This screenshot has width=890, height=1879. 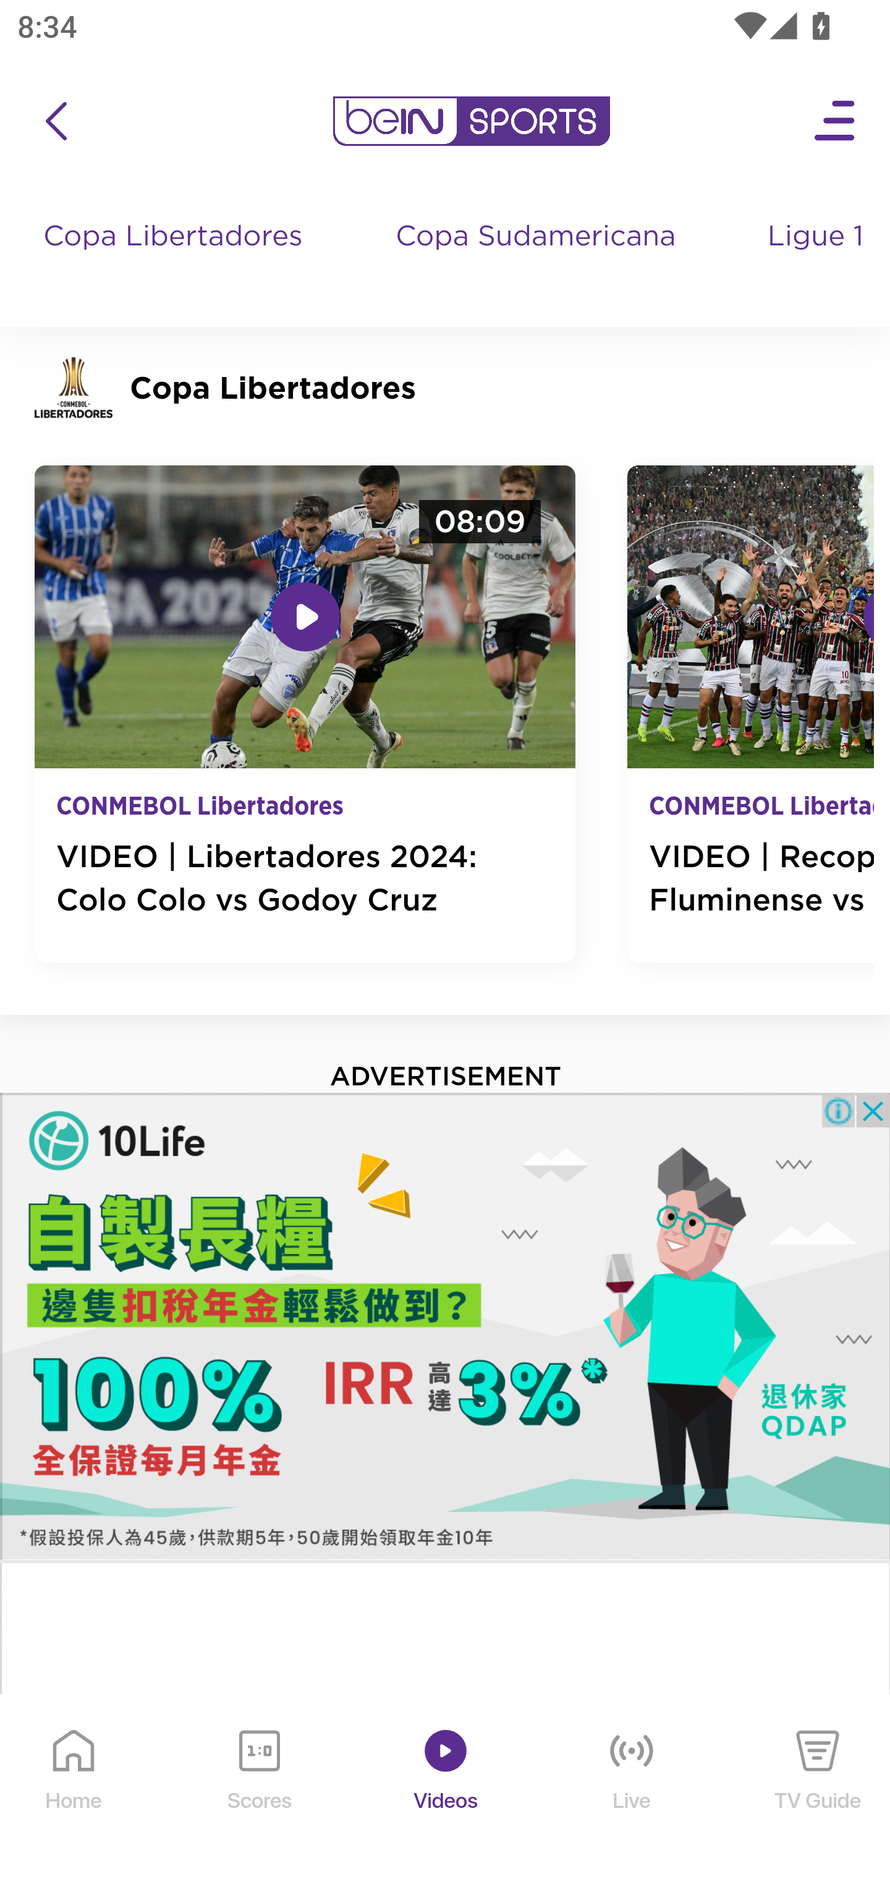 I want to click on TV Guide TV Guide Icon TV Guide, so click(x=818, y=1788).